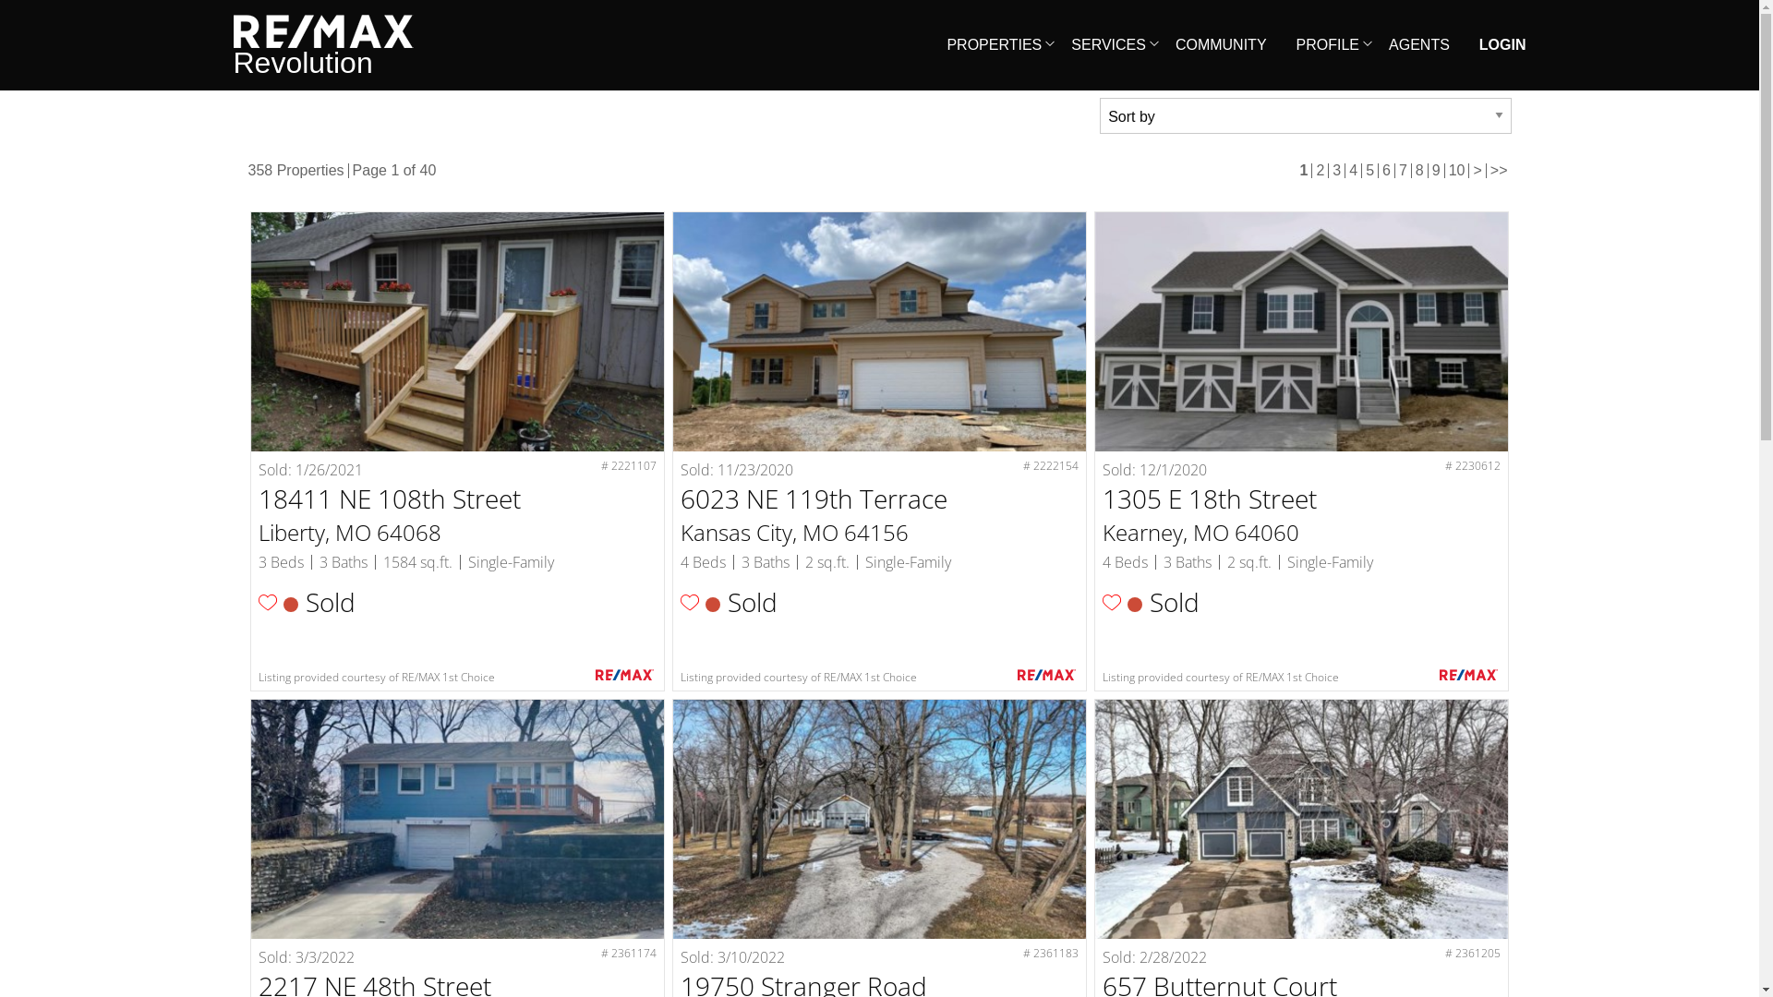 This screenshot has height=997, width=1773. What do you see at coordinates (1337, 170) in the screenshot?
I see `3` at bounding box center [1337, 170].